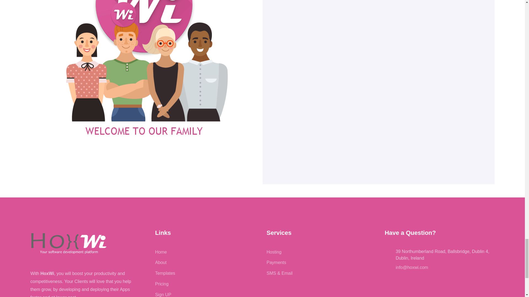 This screenshot has height=297, width=529. Describe the element at coordinates (165, 273) in the screenshot. I see `Templates` at that location.